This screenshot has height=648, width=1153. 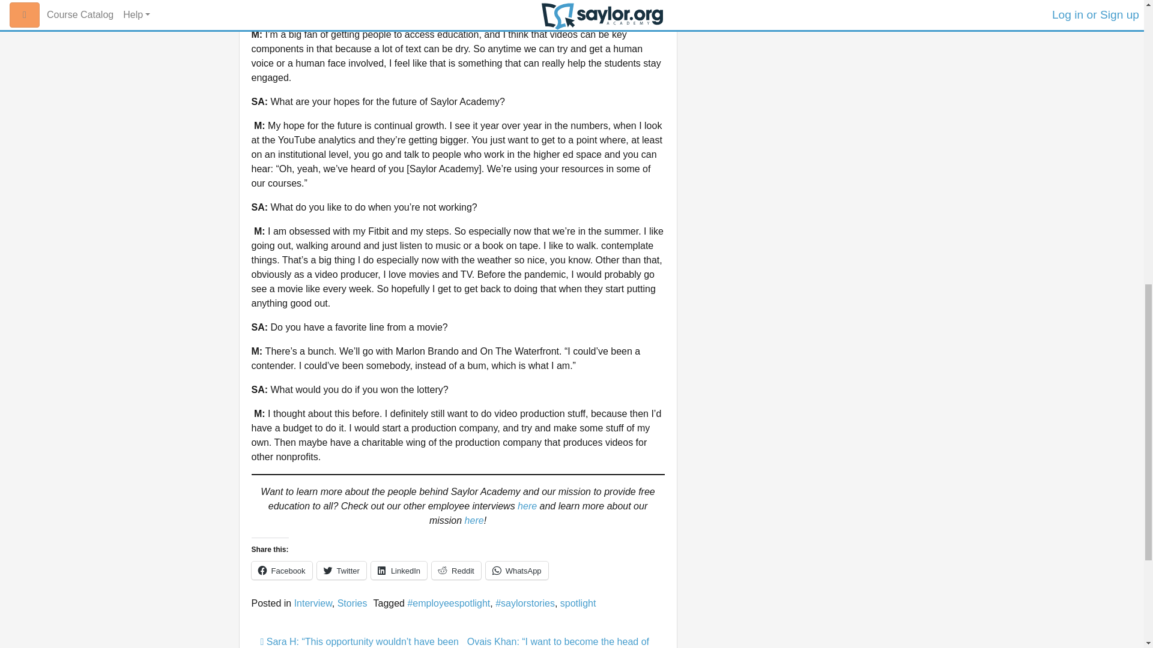 I want to click on LinkedIn, so click(x=399, y=570).